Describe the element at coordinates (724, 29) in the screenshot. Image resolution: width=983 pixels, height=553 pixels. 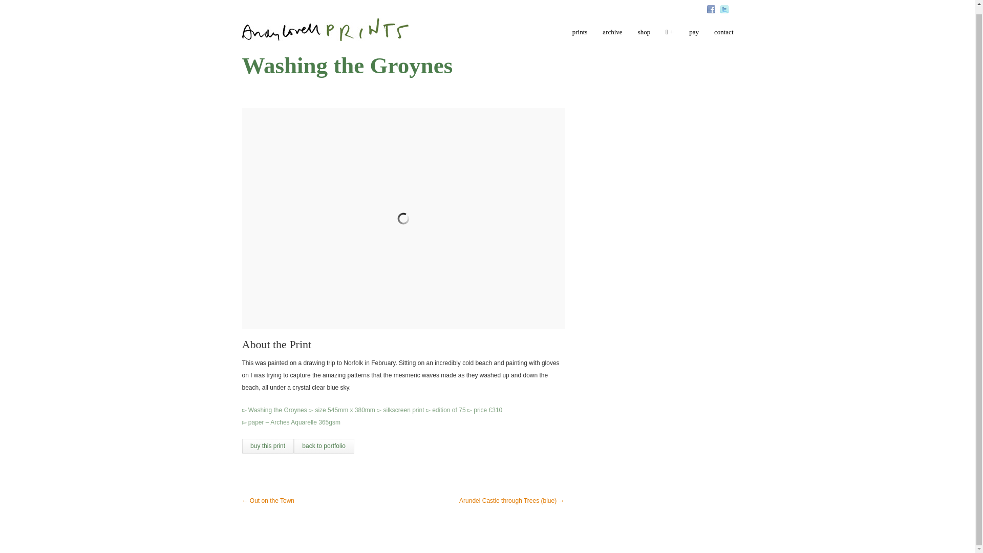
I see `contact` at that location.